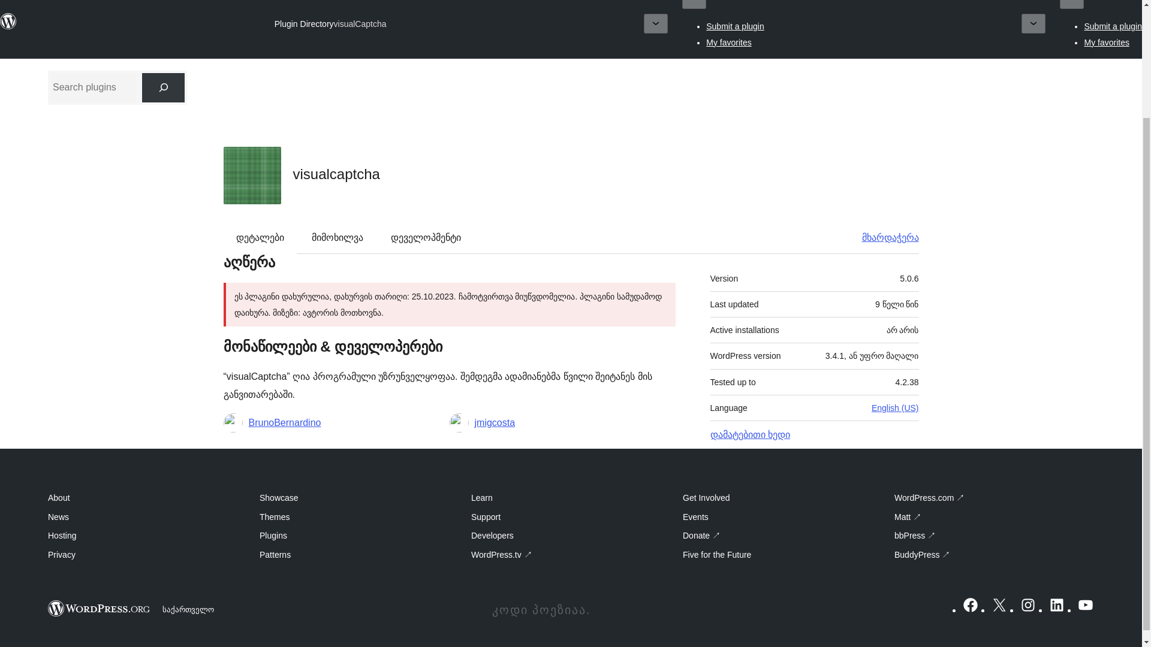 Image resolution: width=1151 pixels, height=647 pixels. What do you see at coordinates (304, 24) in the screenshot?
I see `Plugin Directory` at bounding box center [304, 24].